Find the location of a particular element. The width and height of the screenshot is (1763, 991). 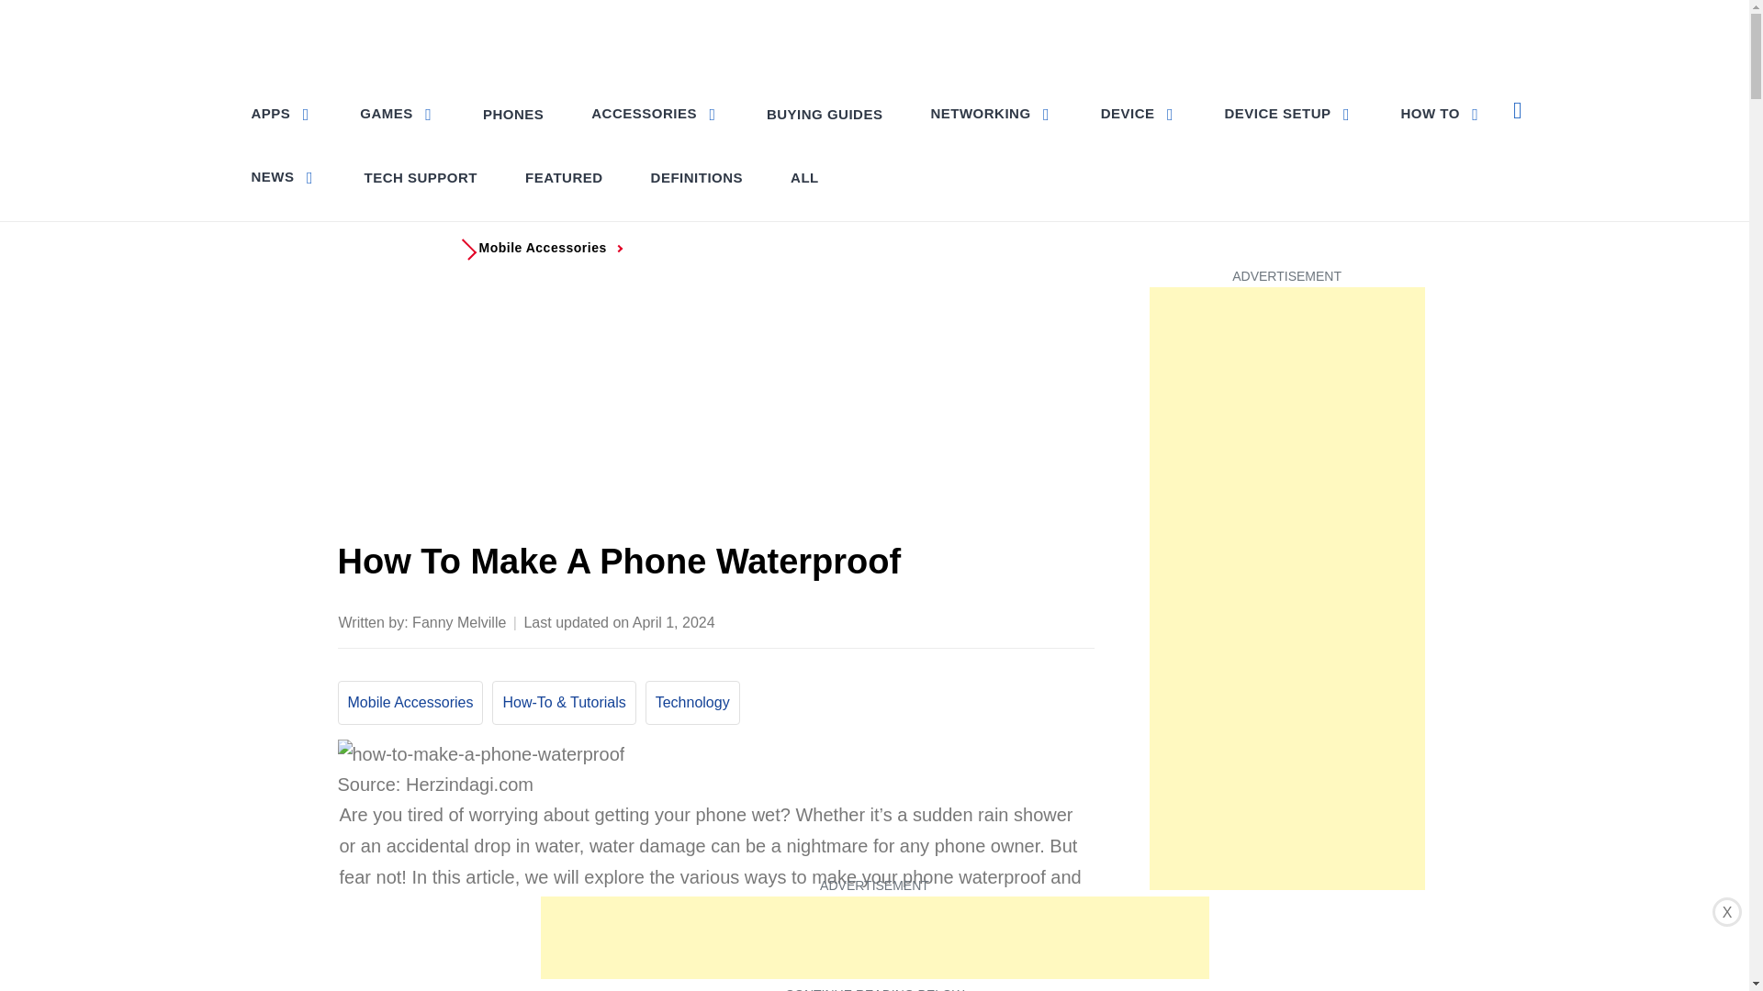

Share on Pinterest is located at coordinates (970, 620).